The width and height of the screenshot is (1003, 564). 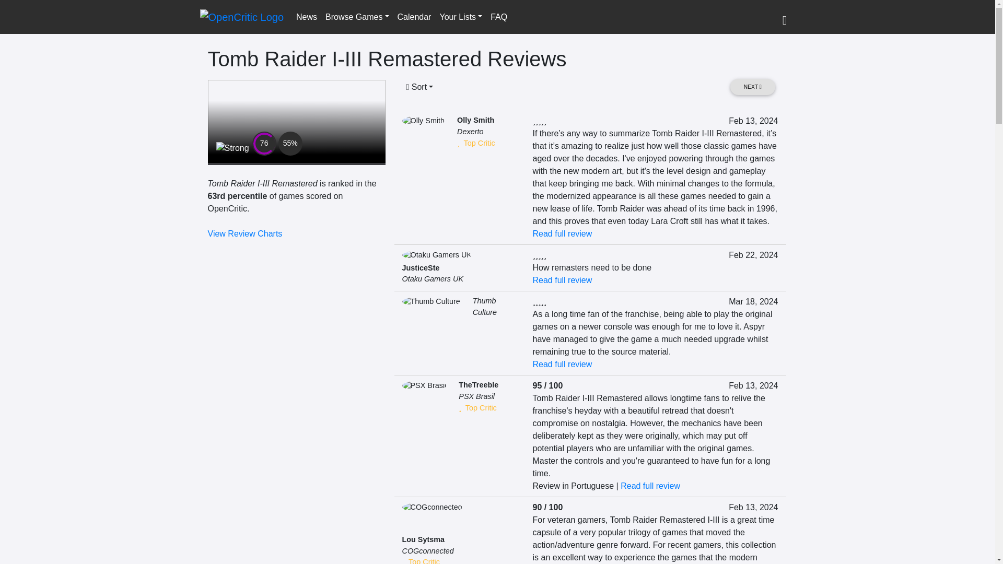 What do you see at coordinates (470, 132) in the screenshot?
I see `Dexerto` at bounding box center [470, 132].